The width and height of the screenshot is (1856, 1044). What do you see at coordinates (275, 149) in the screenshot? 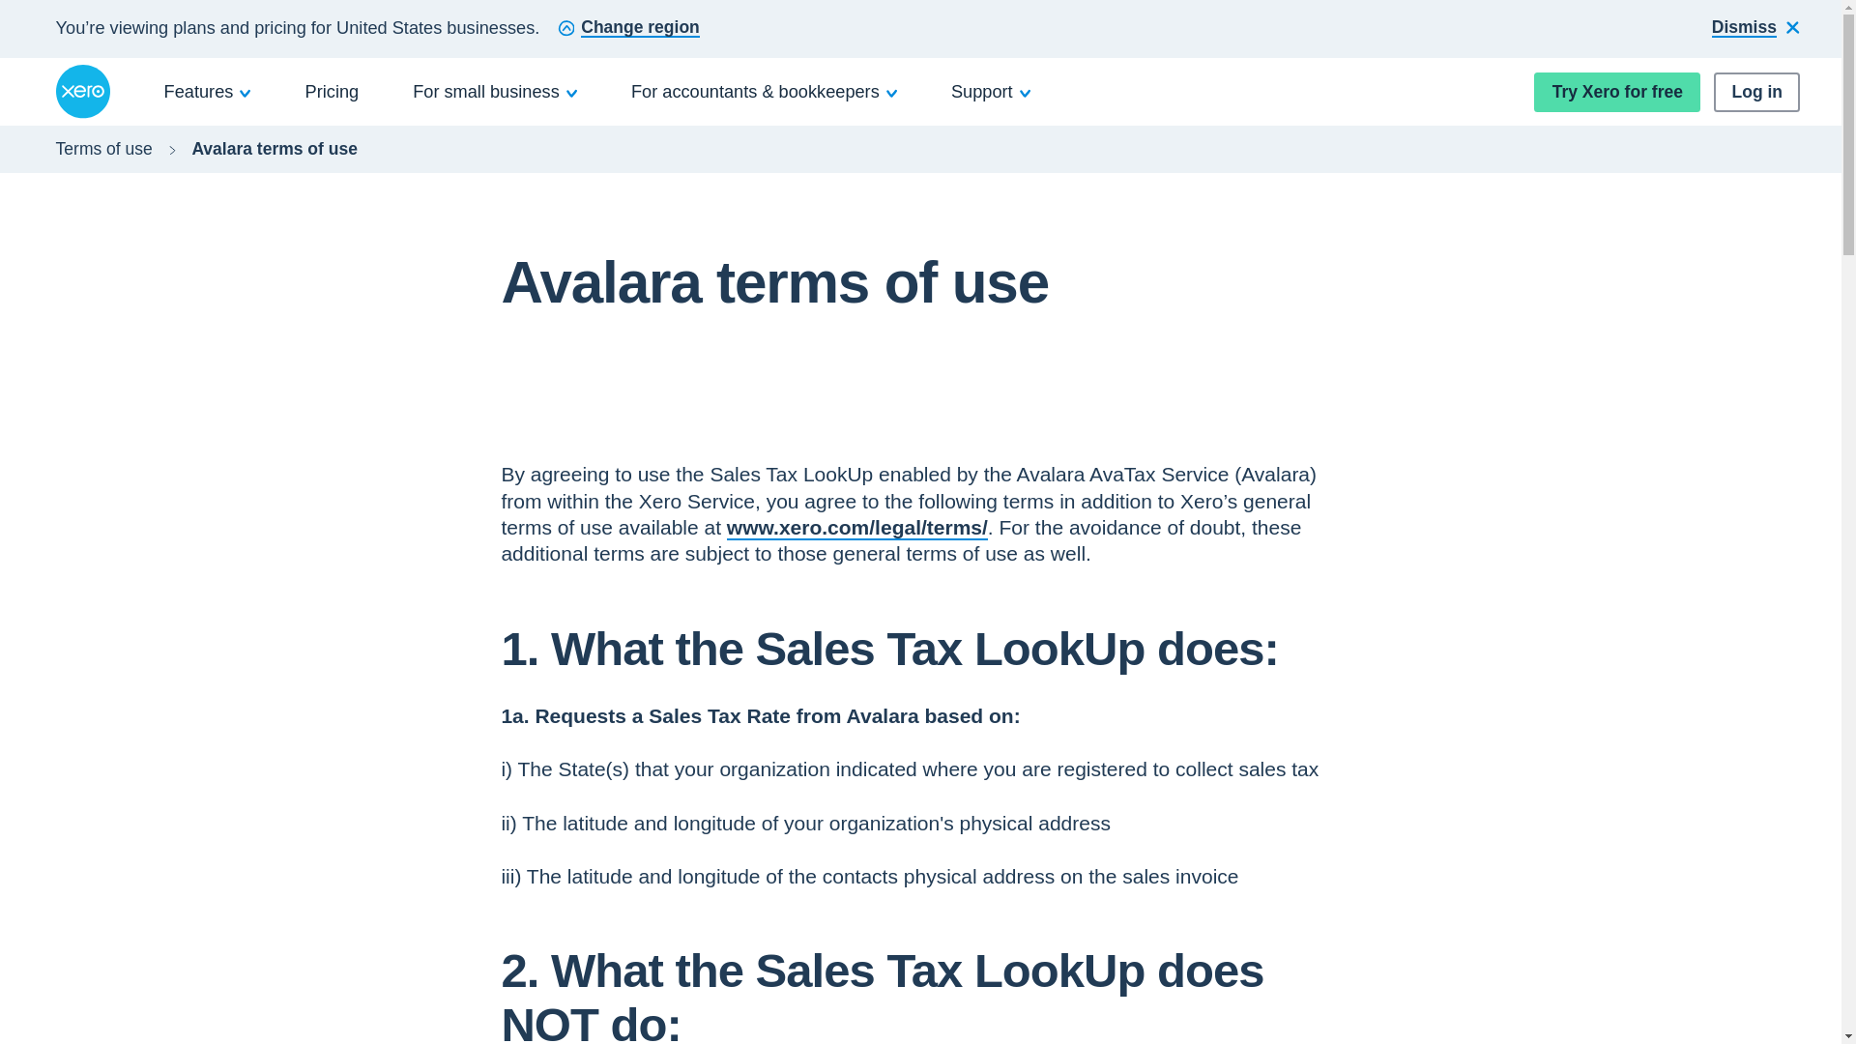
I see `Avalara terms of use` at bounding box center [275, 149].